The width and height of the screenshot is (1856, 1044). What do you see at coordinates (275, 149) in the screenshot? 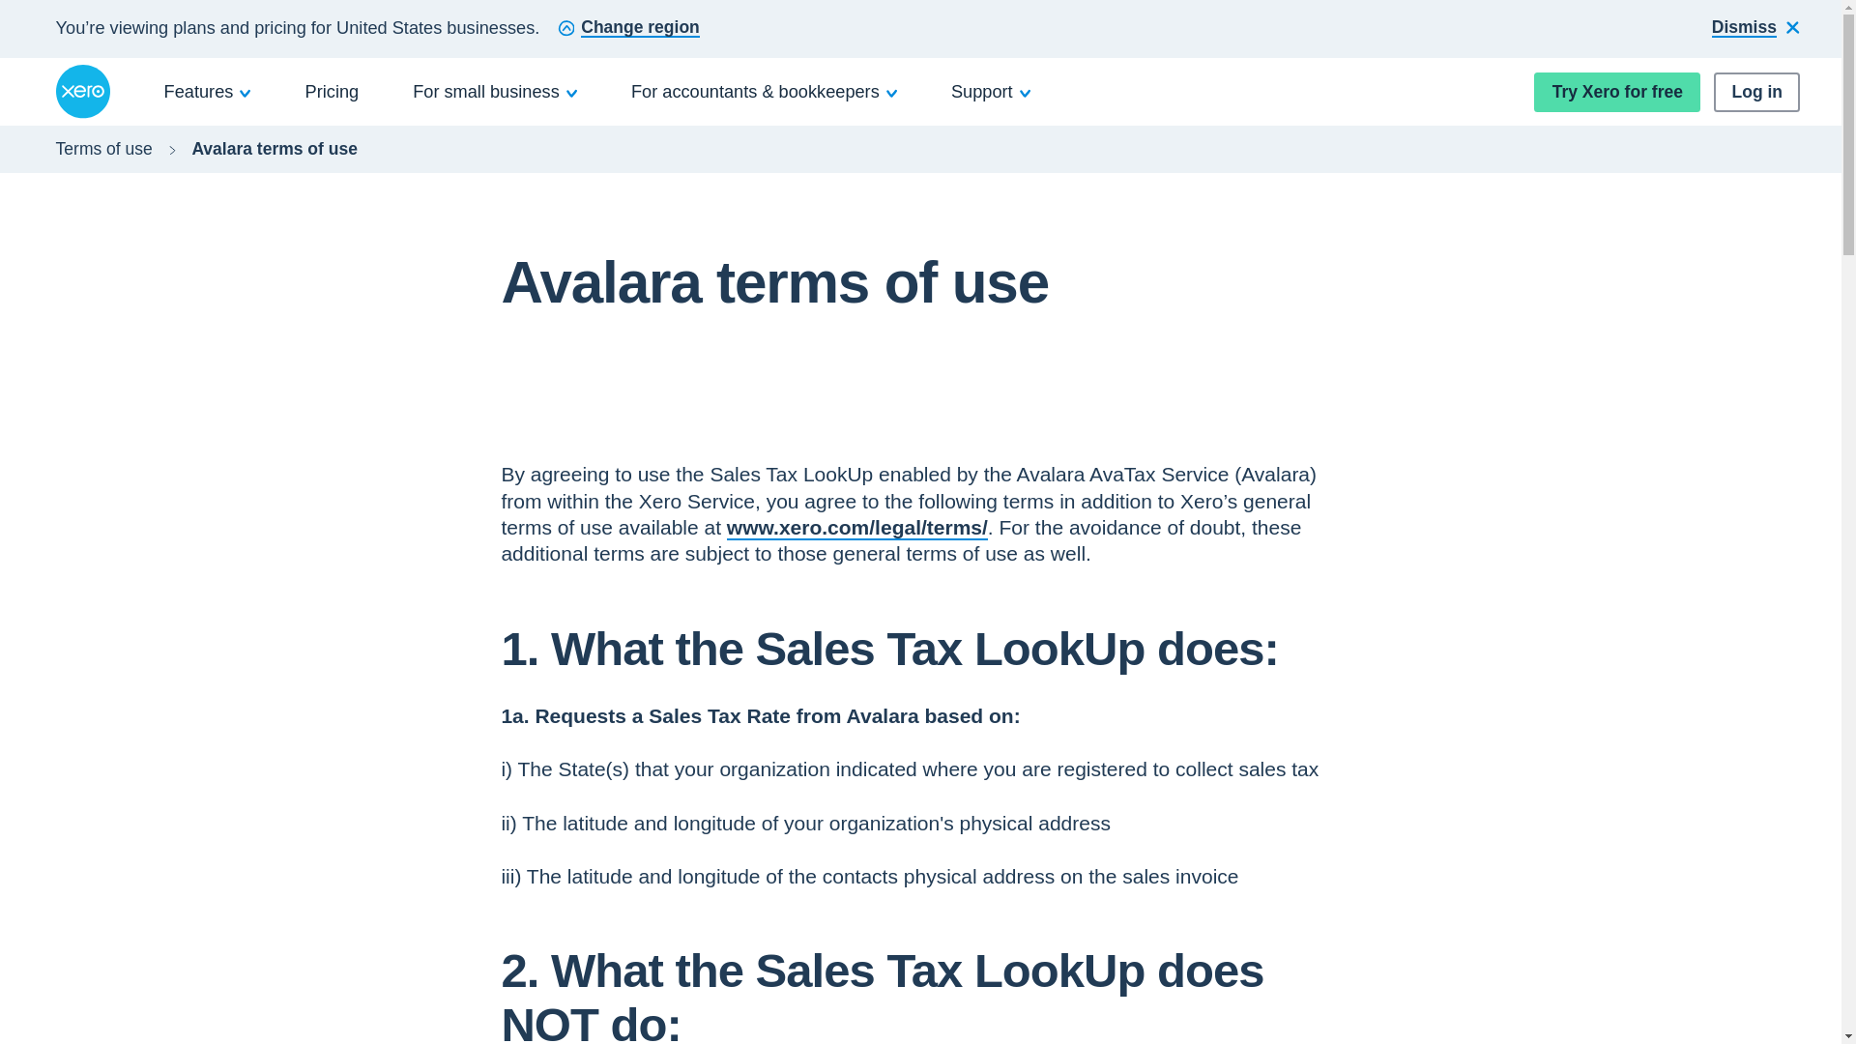
I see `Avalara terms of use` at bounding box center [275, 149].